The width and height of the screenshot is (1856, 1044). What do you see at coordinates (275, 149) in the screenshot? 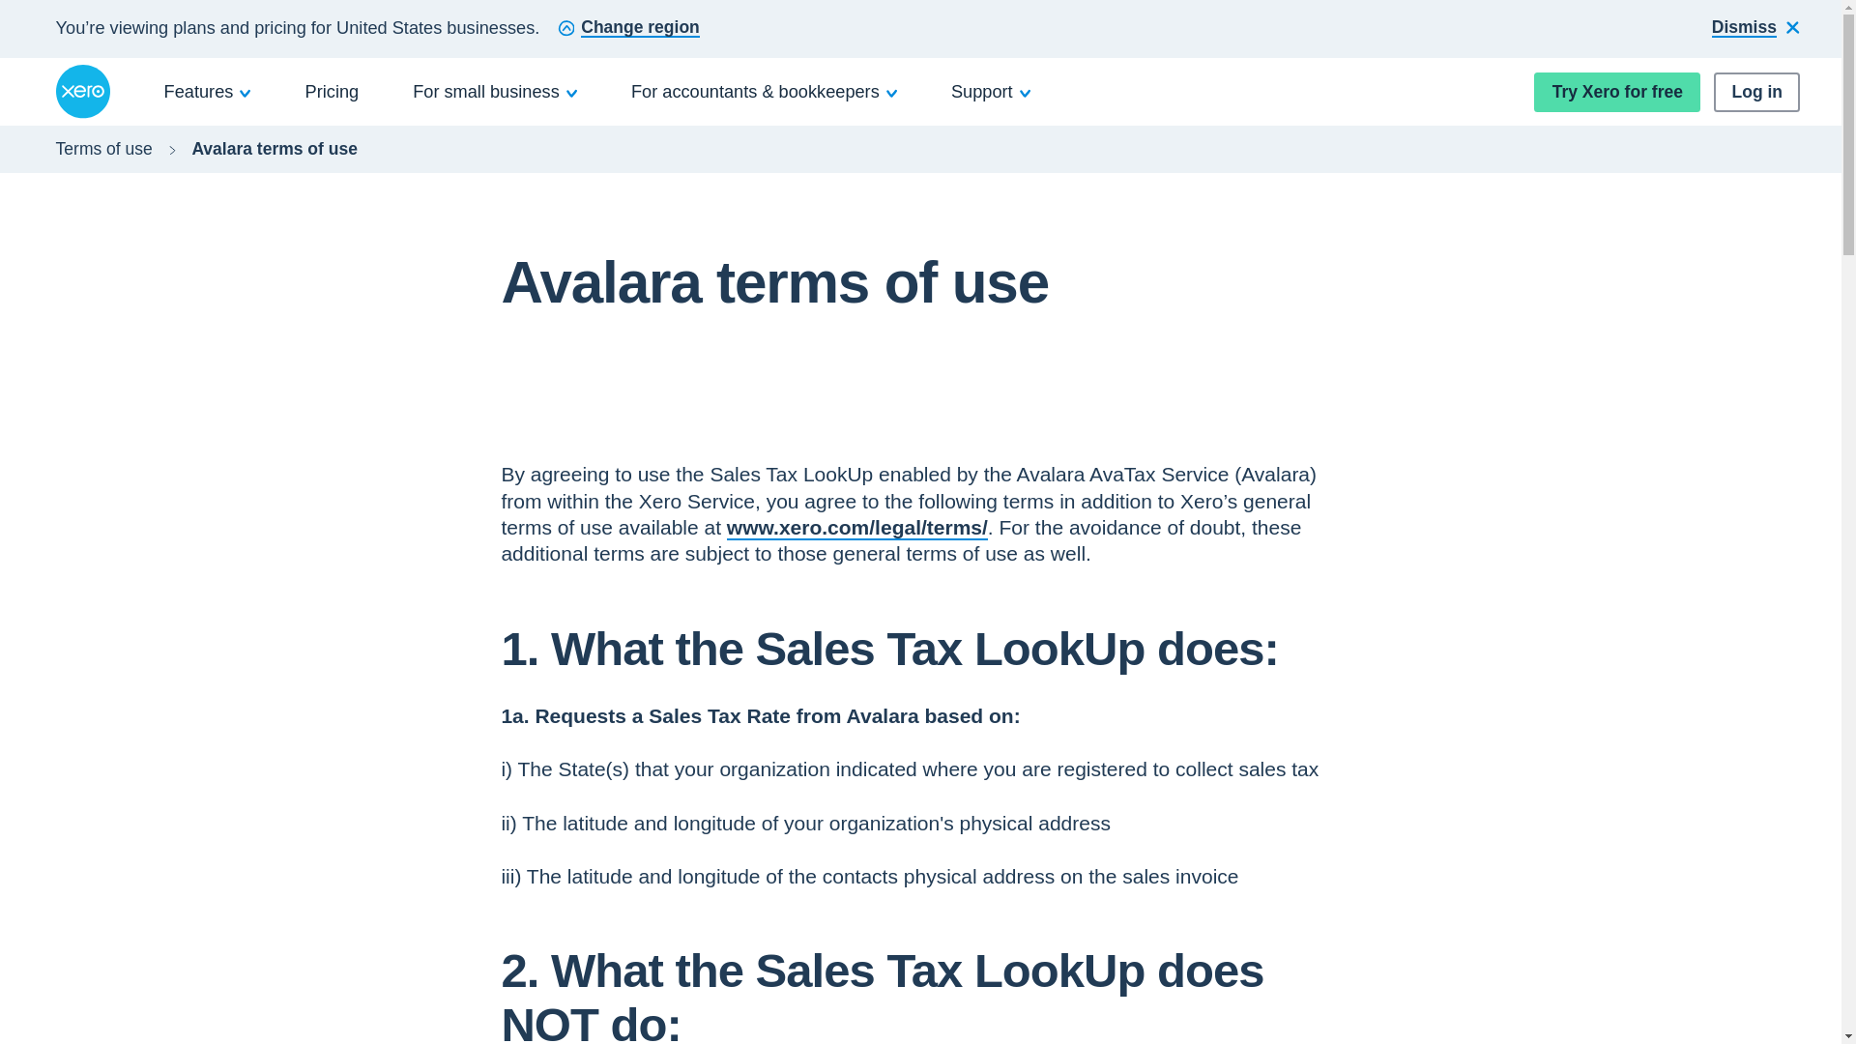
I see `Avalara terms of use` at bounding box center [275, 149].